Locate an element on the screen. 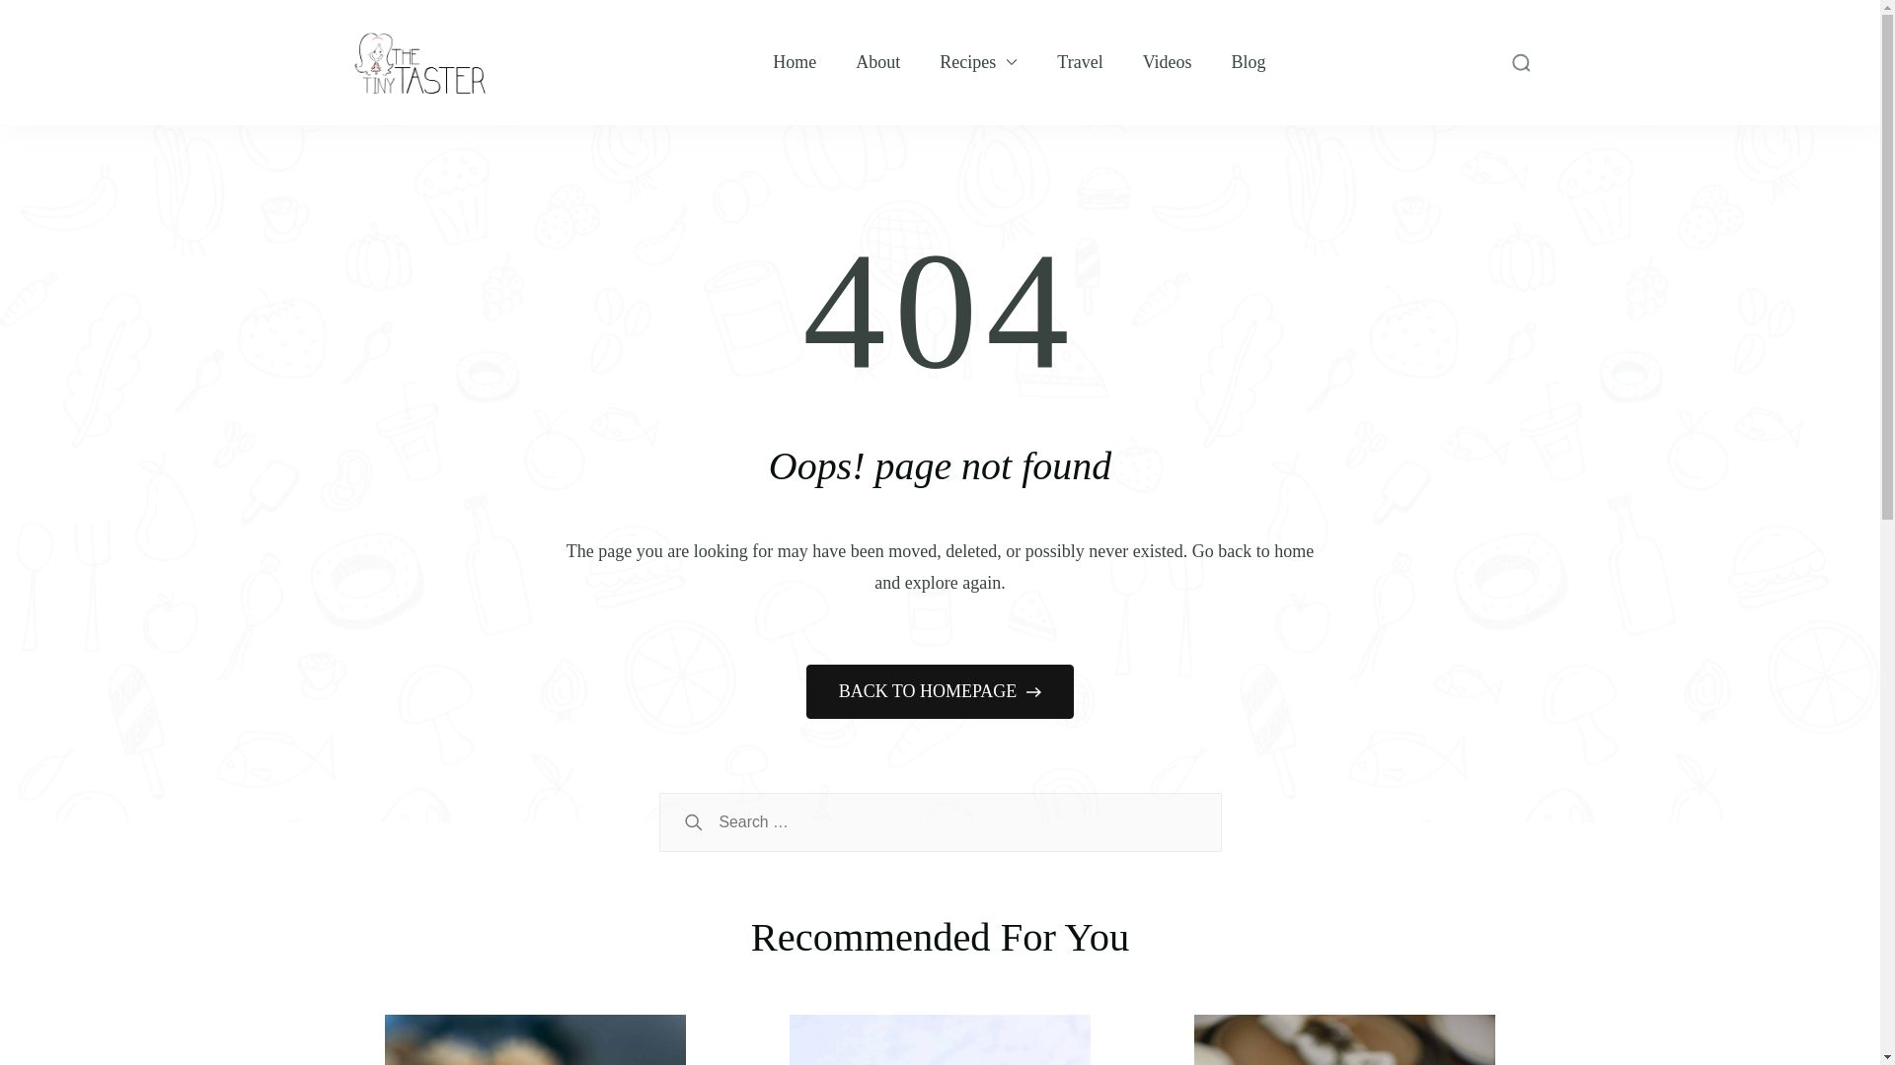 The image size is (1895, 1065). Search is located at coordinates (693, 822).